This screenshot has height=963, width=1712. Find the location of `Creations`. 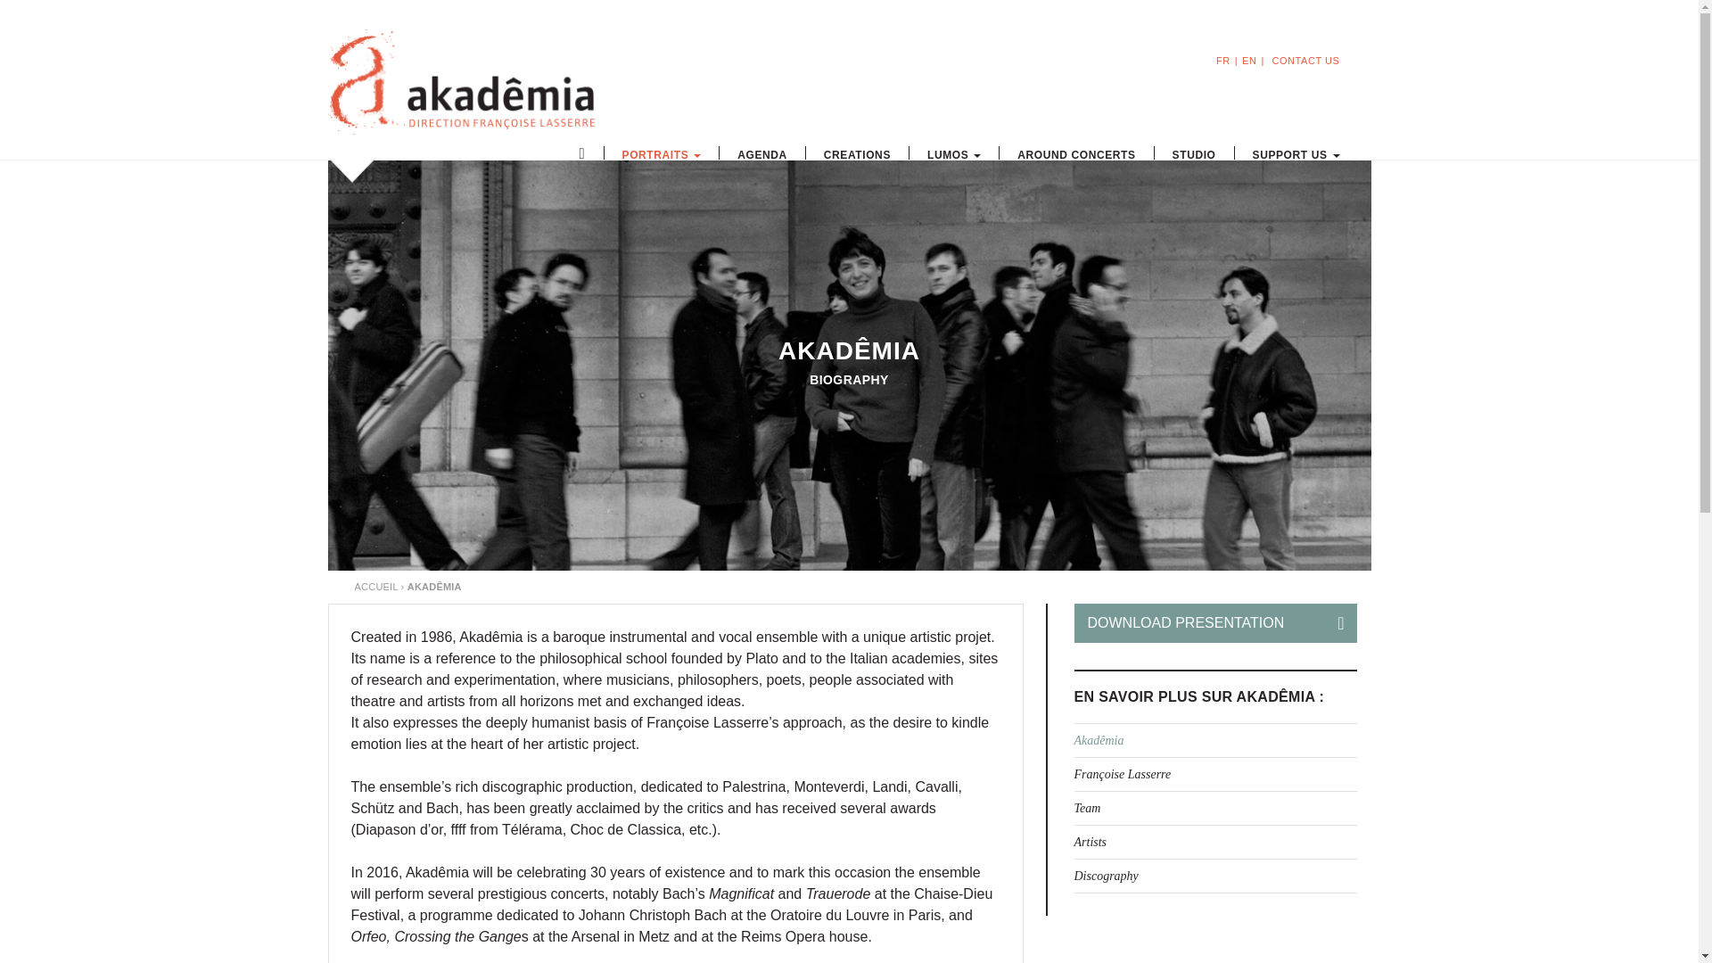

Creations is located at coordinates (856, 153).